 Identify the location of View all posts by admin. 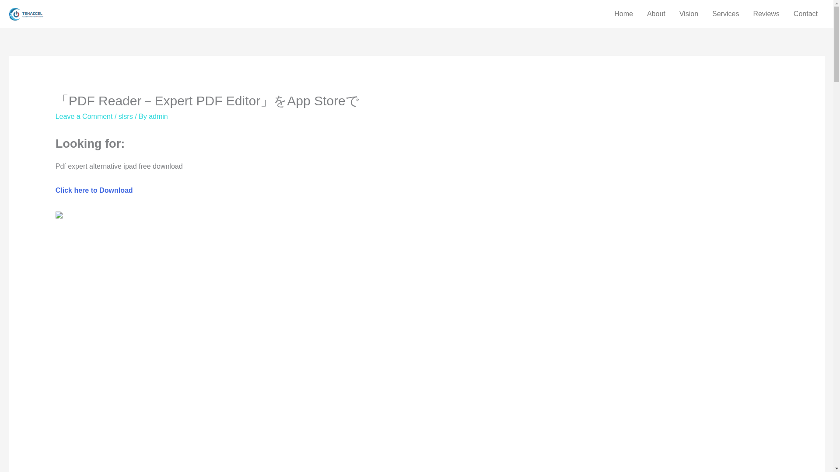
(158, 116).